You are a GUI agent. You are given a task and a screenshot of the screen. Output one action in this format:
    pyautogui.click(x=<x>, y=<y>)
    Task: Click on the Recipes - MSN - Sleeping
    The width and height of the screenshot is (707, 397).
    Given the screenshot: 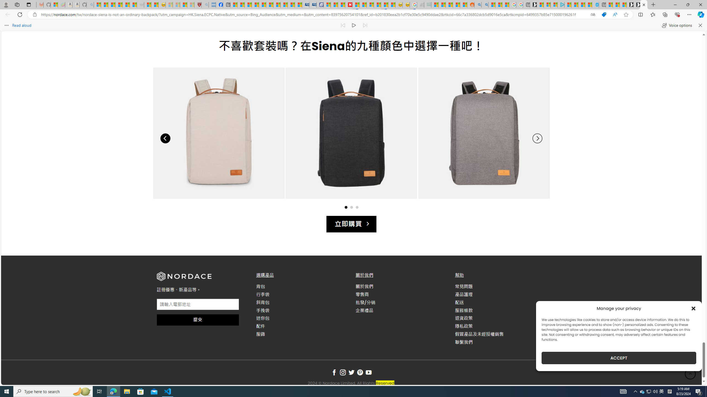 What is the action you would take?
    pyautogui.click(x=169, y=5)
    